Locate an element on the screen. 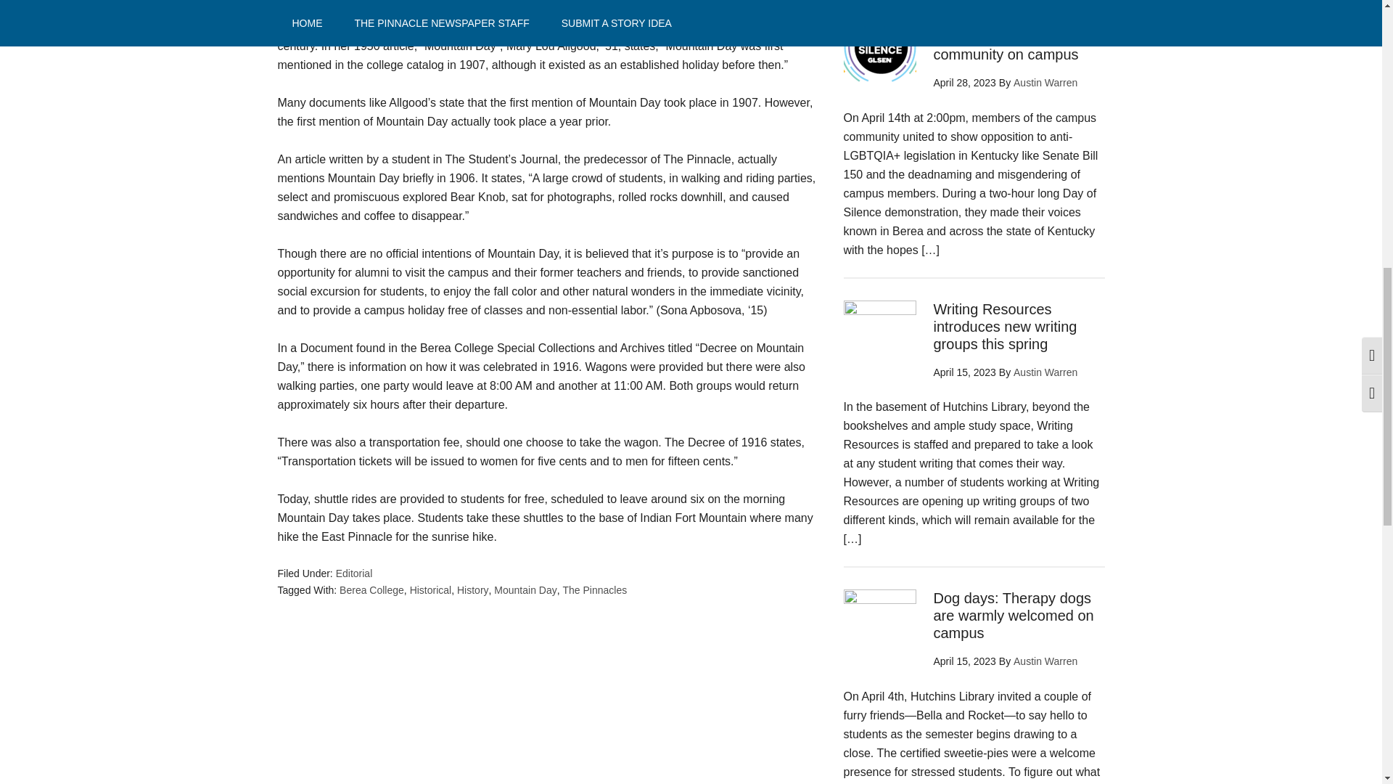 The image size is (1393, 784). Austin Warren is located at coordinates (1045, 372).